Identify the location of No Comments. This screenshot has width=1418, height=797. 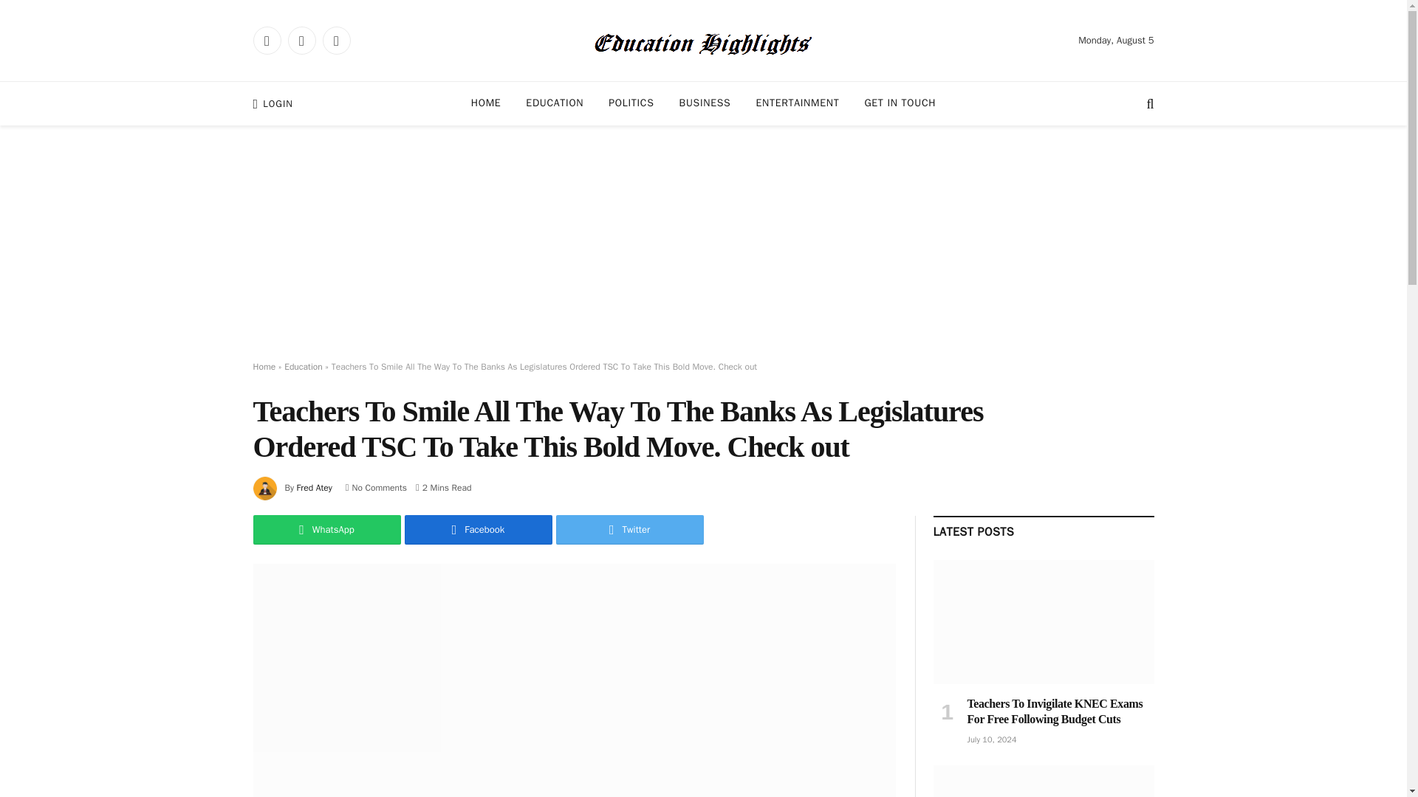
(377, 487).